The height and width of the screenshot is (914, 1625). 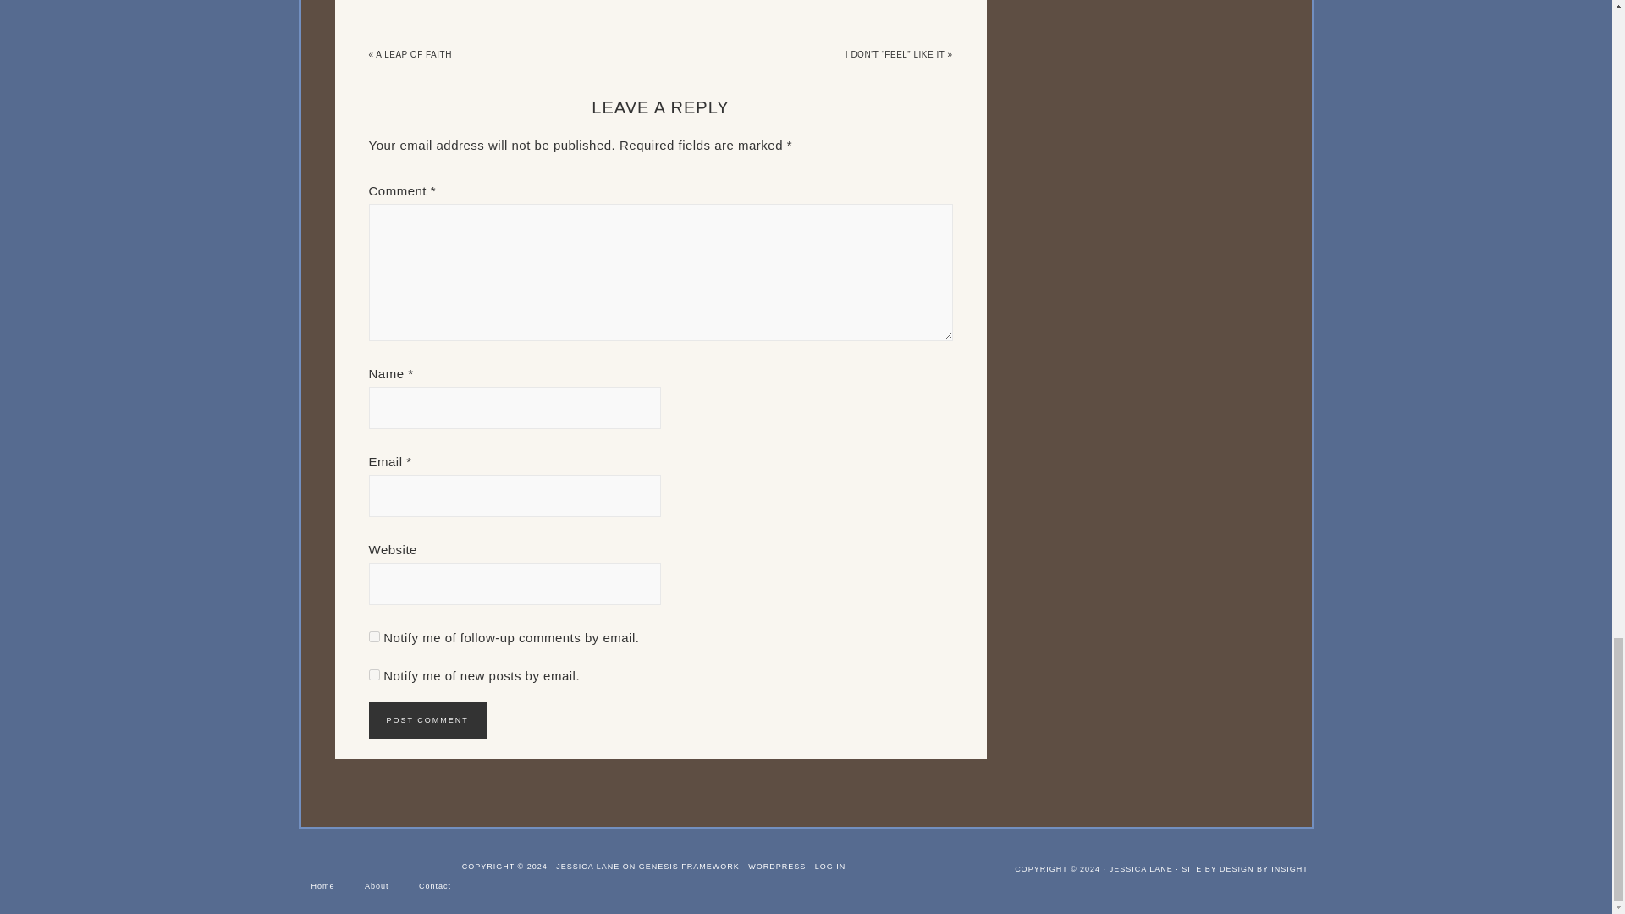 I want to click on subscribe, so click(x=374, y=636).